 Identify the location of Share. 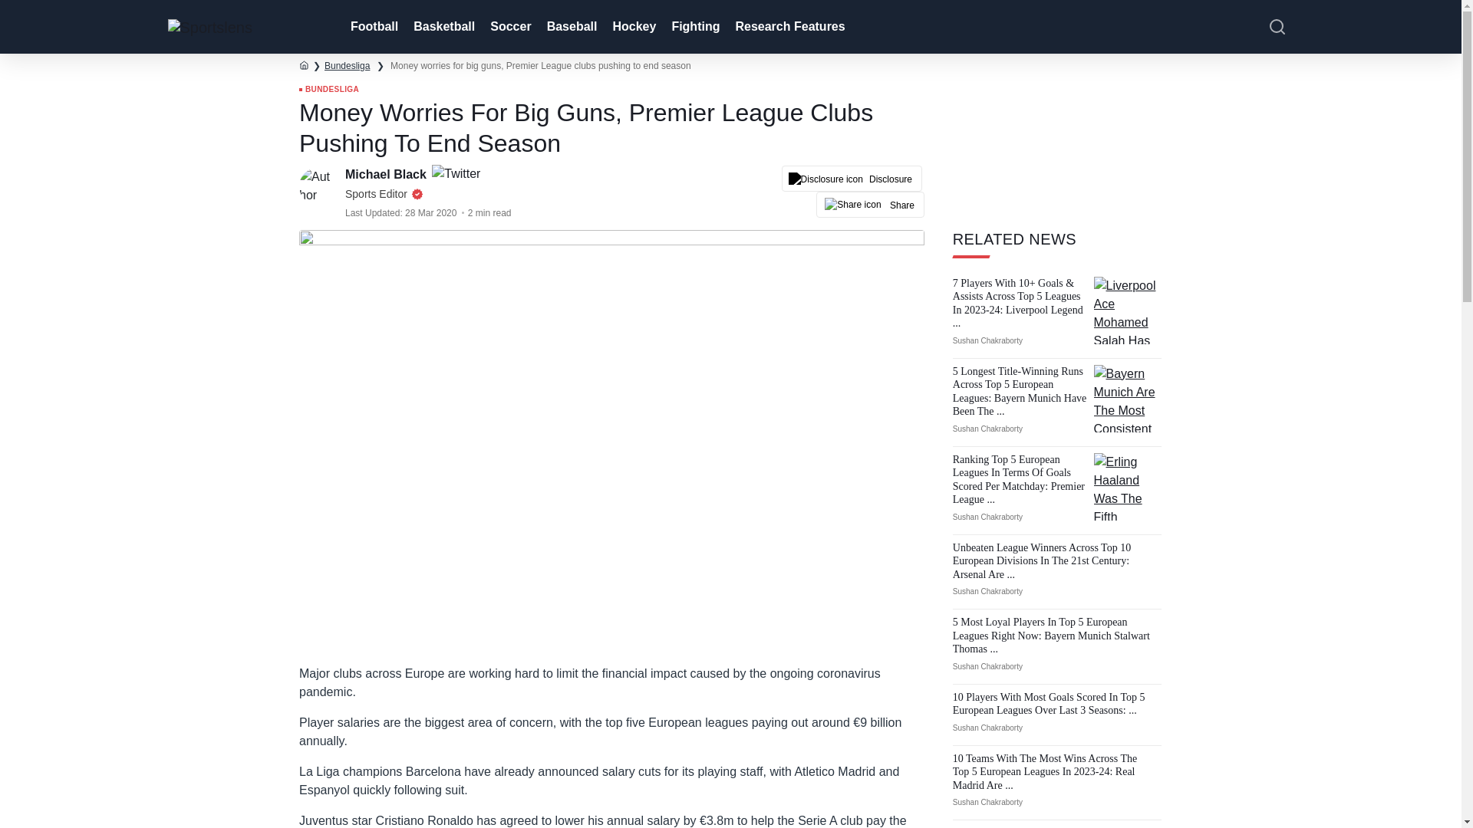
(870, 204).